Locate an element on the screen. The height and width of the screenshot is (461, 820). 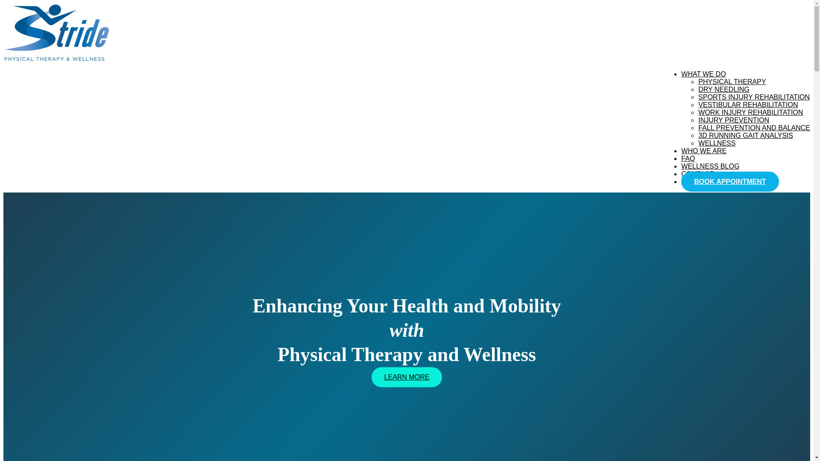
PHYSICAL THERAPY is located at coordinates (732, 81).